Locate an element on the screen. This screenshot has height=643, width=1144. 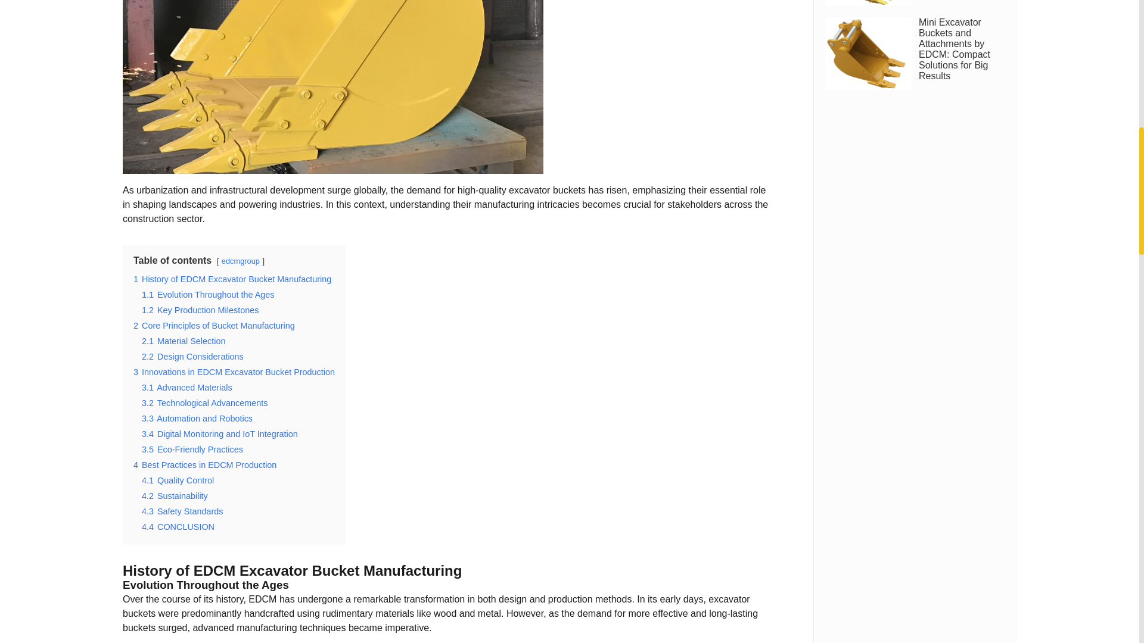
1 History of EDCM Excavator Bucket Manufacturing is located at coordinates (232, 279).